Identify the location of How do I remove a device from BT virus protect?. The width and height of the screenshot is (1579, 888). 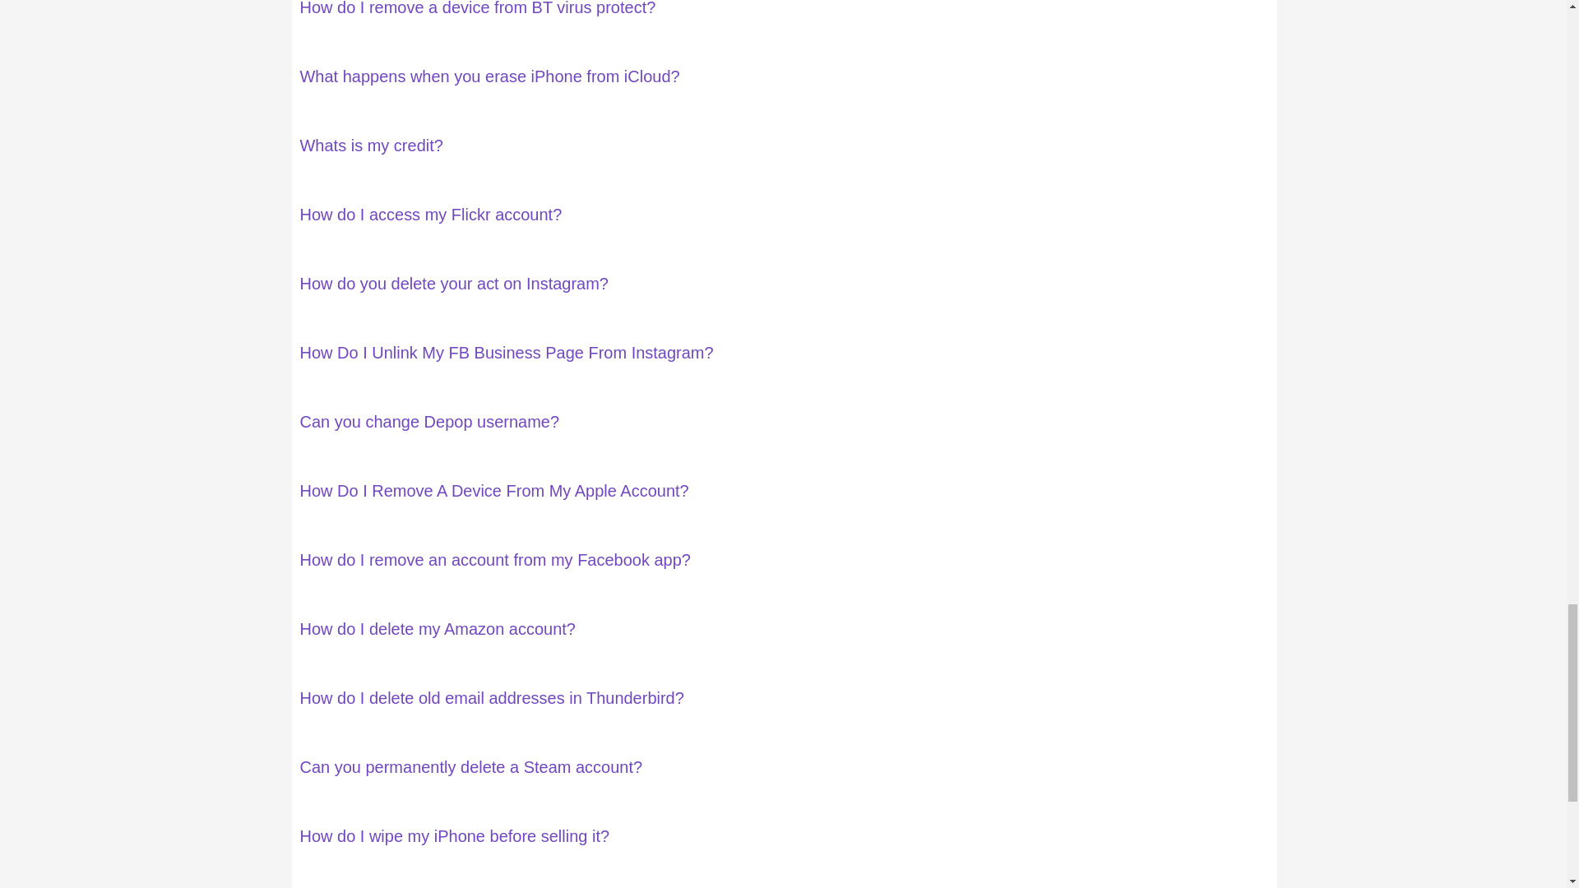
(477, 8).